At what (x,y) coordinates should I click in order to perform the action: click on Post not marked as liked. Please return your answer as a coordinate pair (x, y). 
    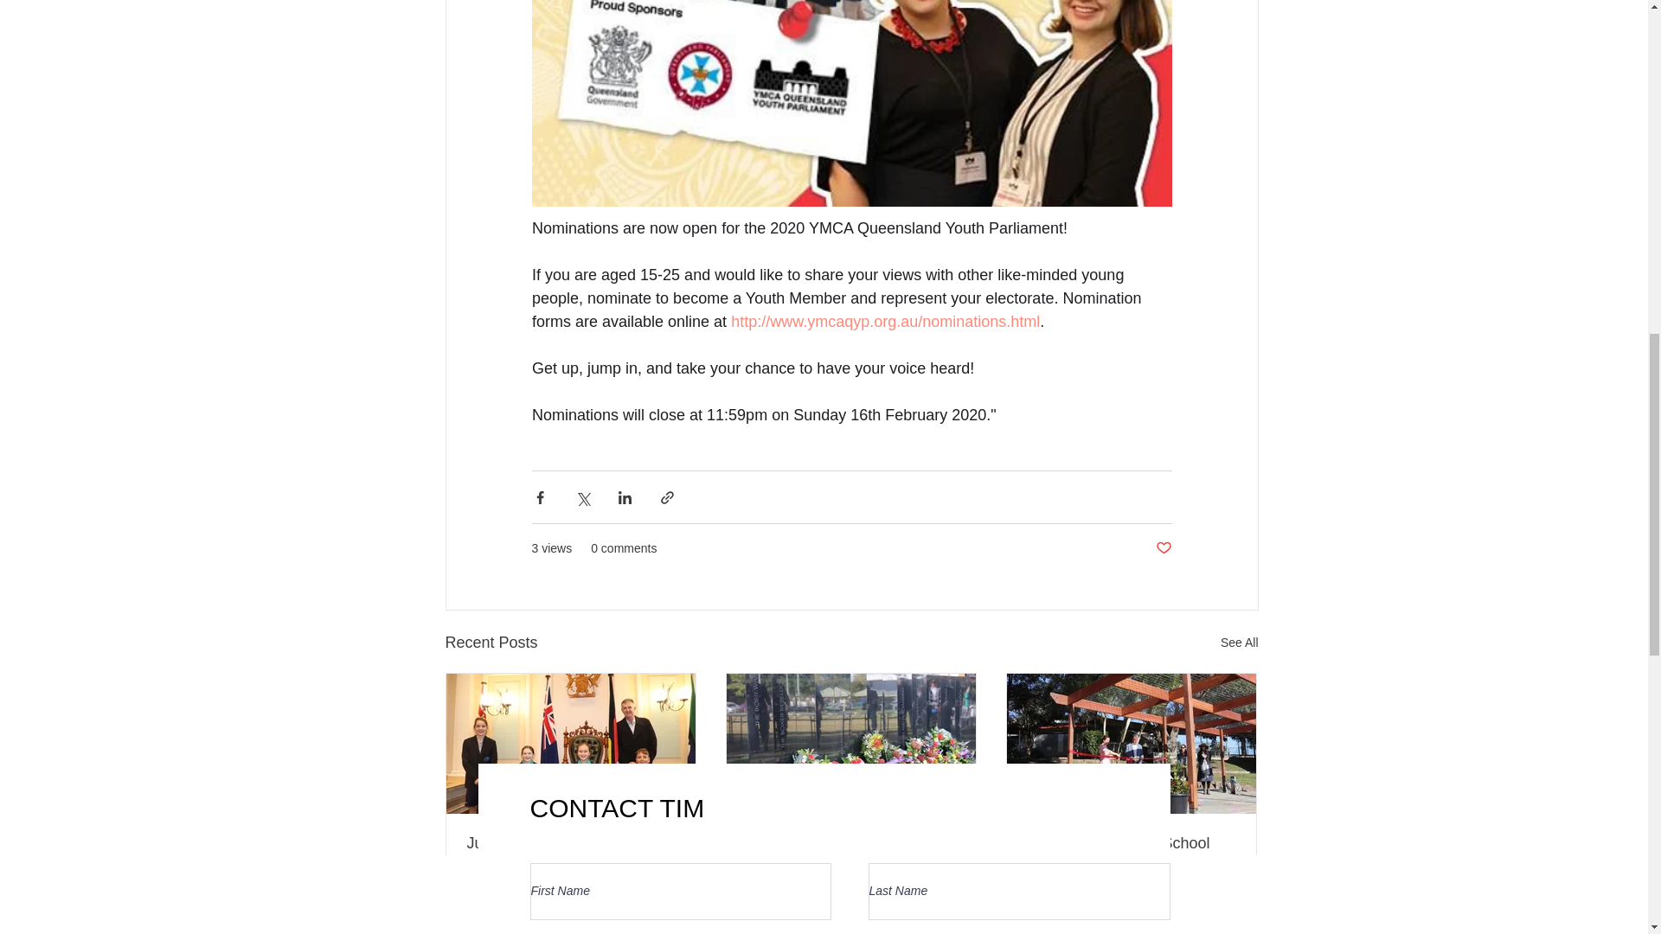
    Looking at the image, I should click on (666, 913).